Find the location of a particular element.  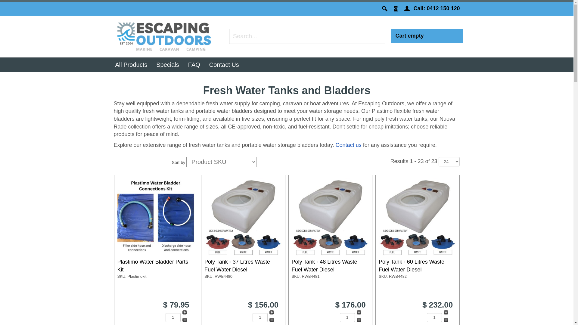

Contact Us is located at coordinates (224, 65).